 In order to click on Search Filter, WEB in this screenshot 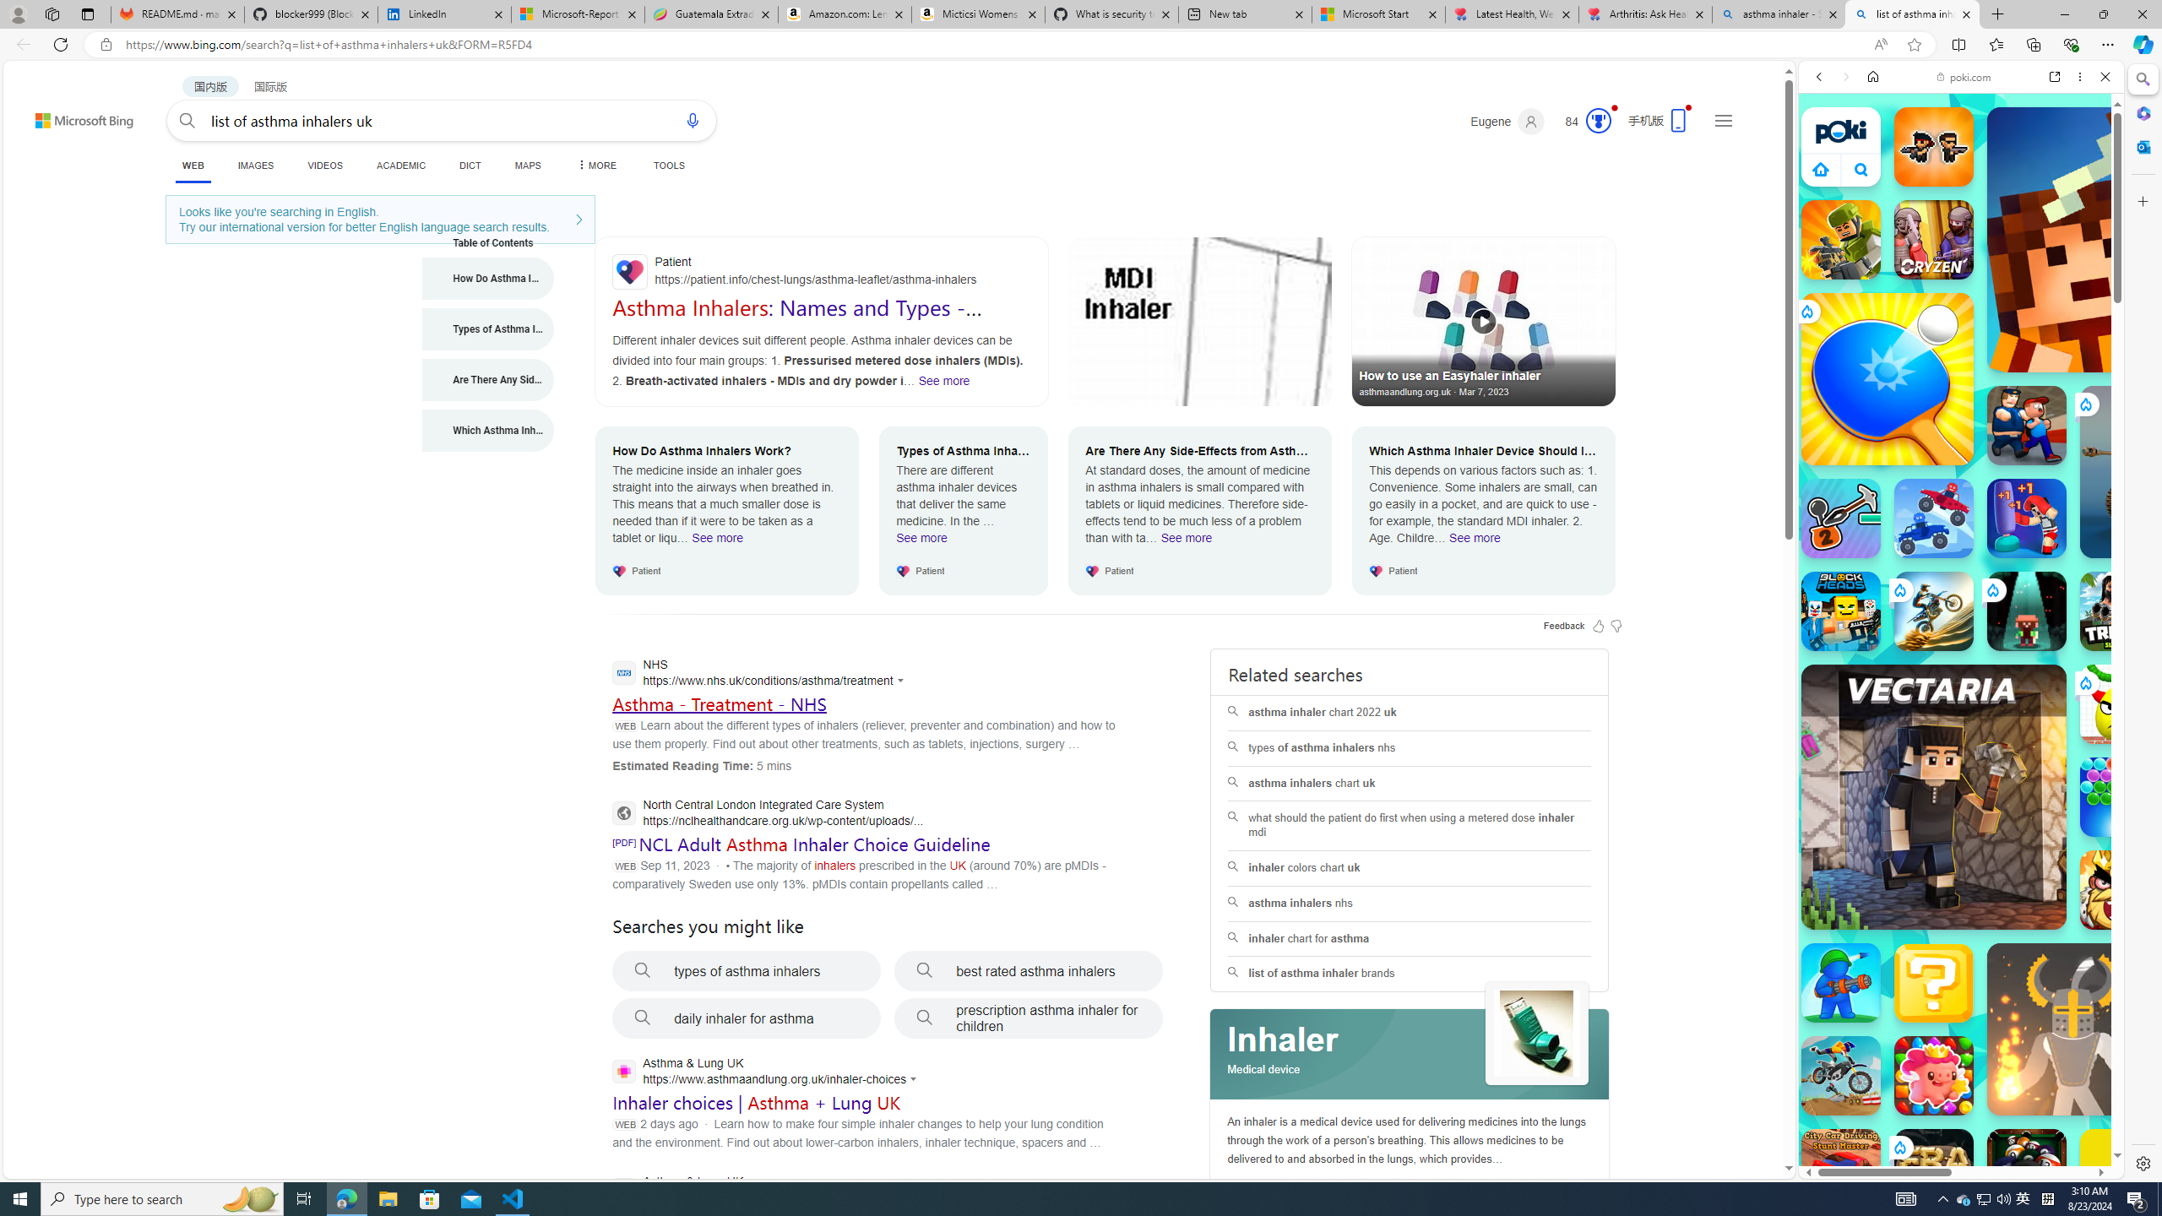, I will do `click(1827, 193)`.